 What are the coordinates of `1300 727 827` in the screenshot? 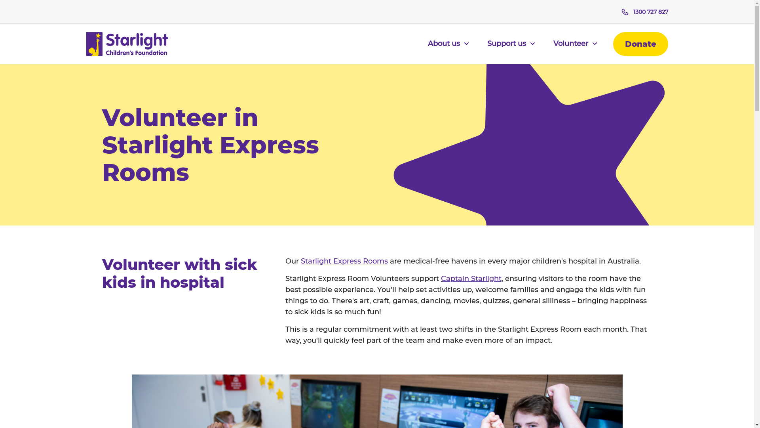 It's located at (645, 12).